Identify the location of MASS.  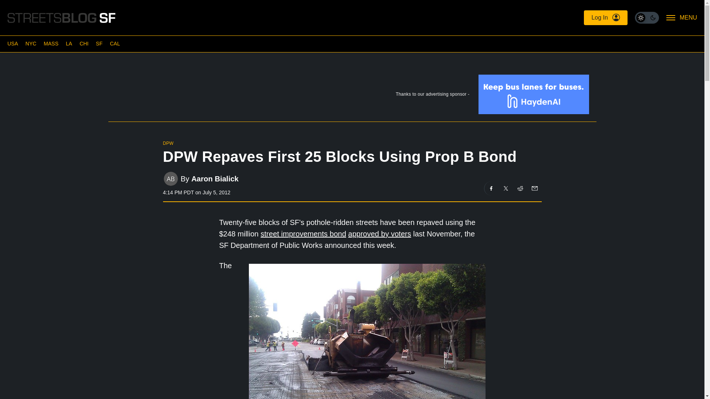
(51, 44).